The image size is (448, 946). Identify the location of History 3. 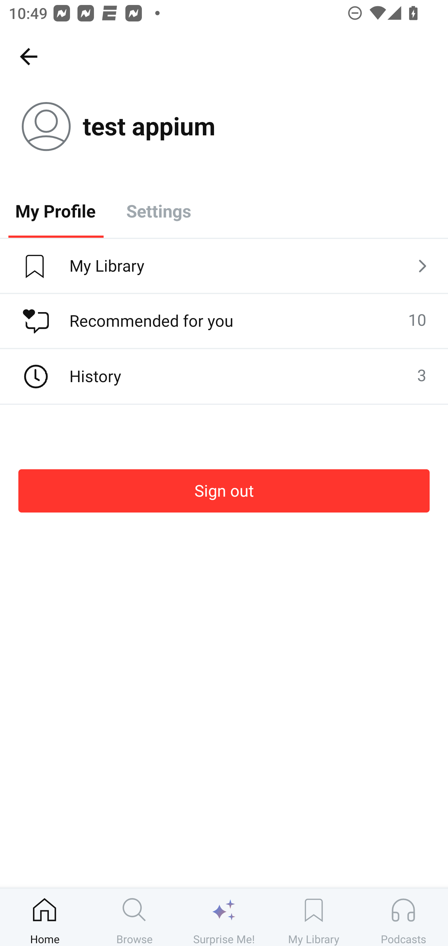
(224, 377).